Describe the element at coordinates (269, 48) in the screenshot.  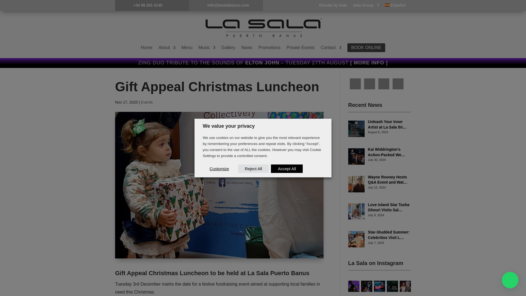
I see `Promotions` at that location.